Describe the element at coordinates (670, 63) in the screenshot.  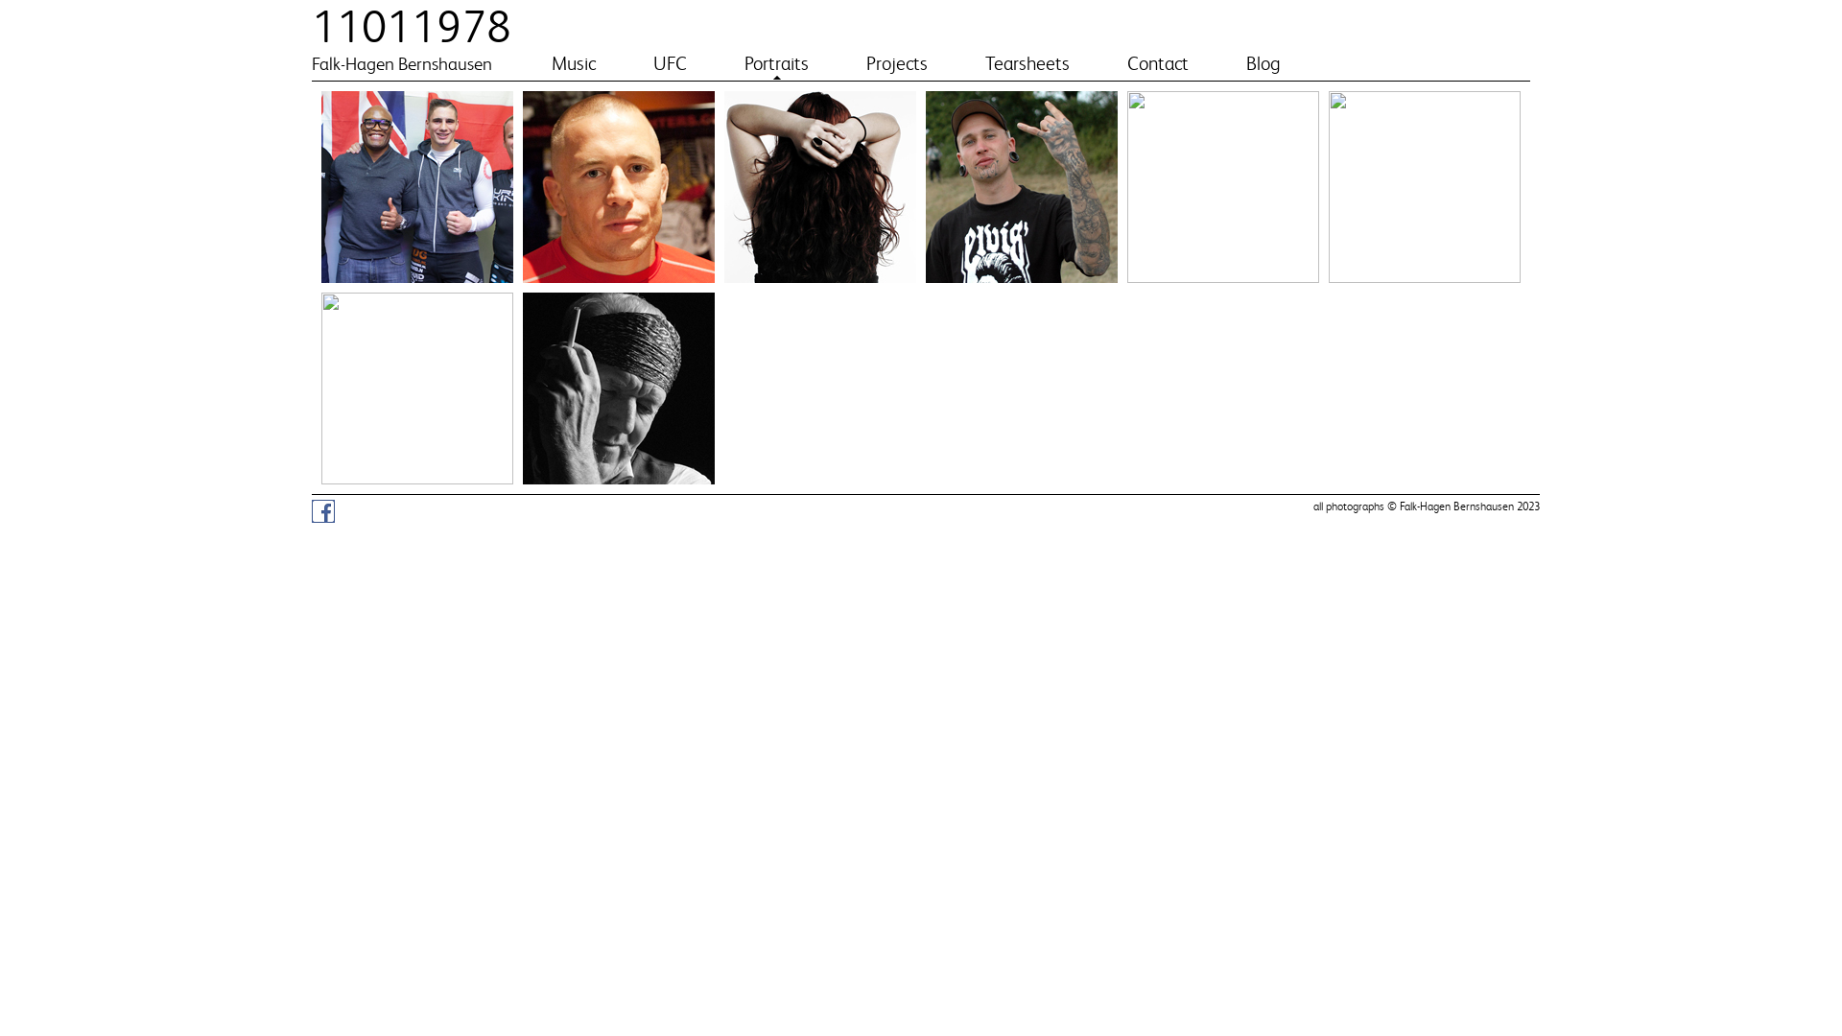
I see `UFC` at that location.